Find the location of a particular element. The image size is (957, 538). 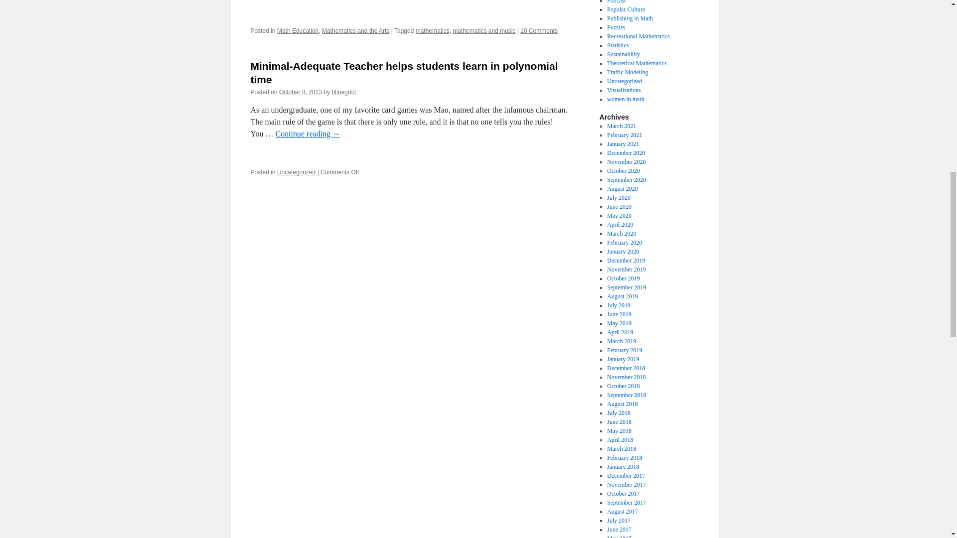

bfinegold is located at coordinates (343, 92).